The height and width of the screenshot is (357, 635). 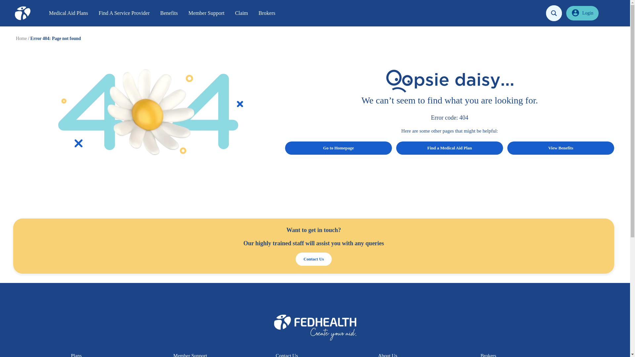 What do you see at coordinates (267, 13) in the screenshot?
I see `Brokers` at bounding box center [267, 13].